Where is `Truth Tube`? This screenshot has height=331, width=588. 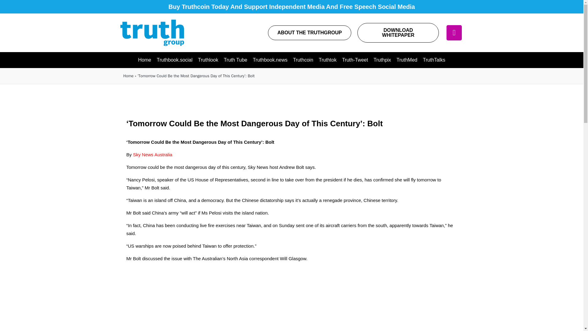
Truth Tube is located at coordinates (236, 60).